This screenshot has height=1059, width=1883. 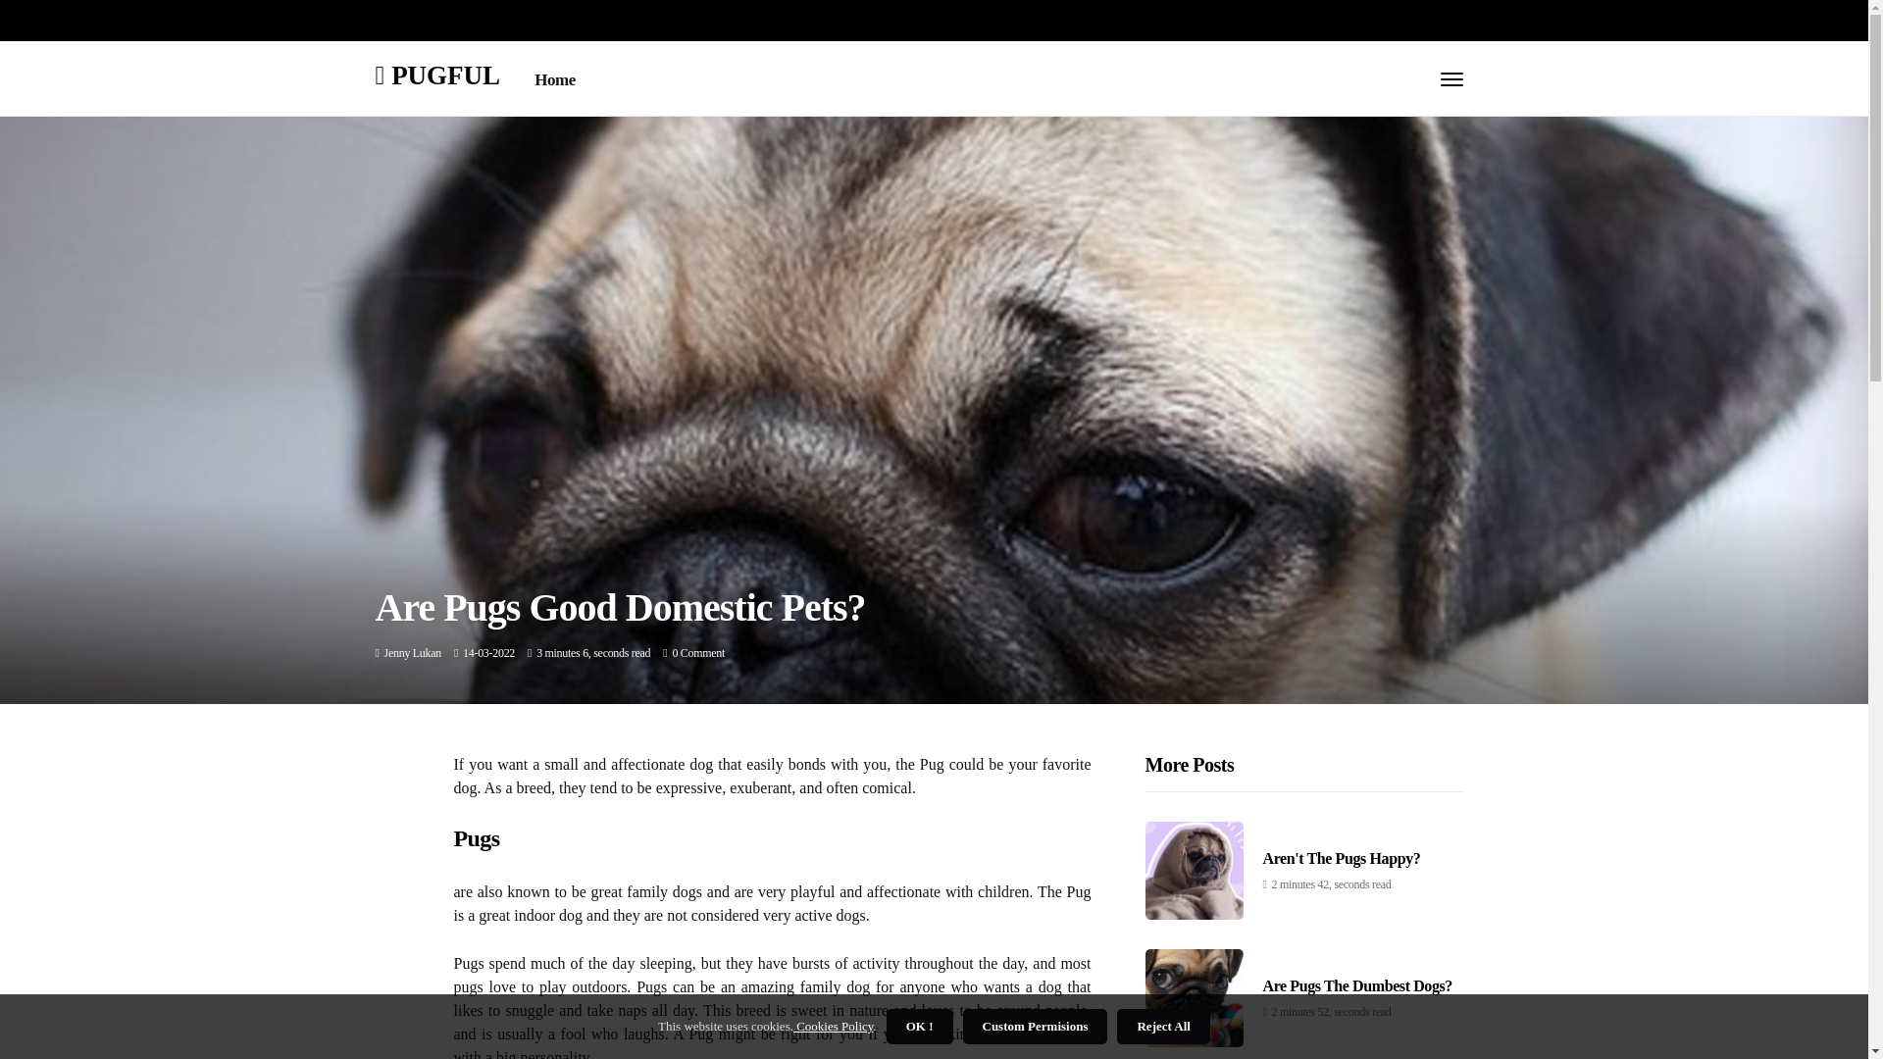 I want to click on PUGFUL, so click(x=437, y=75).